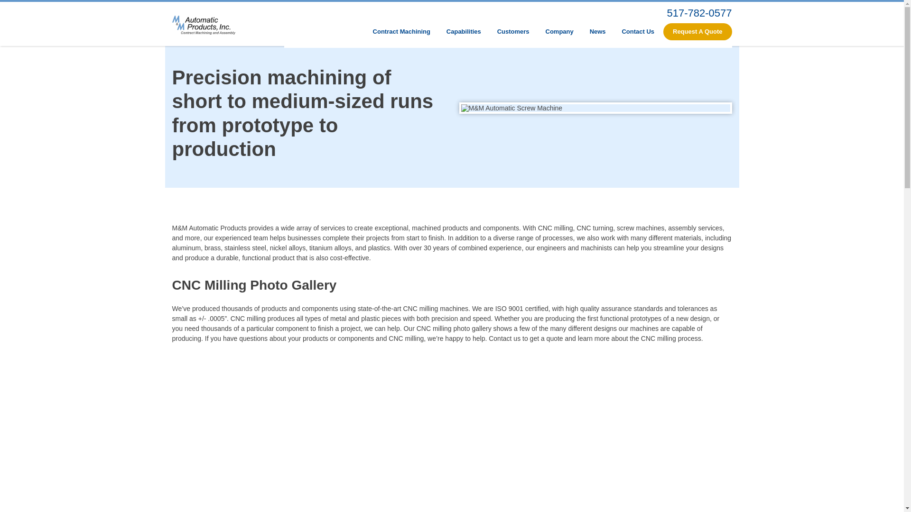 The height and width of the screenshot is (512, 911). What do you see at coordinates (513, 31) in the screenshot?
I see `Customers` at bounding box center [513, 31].